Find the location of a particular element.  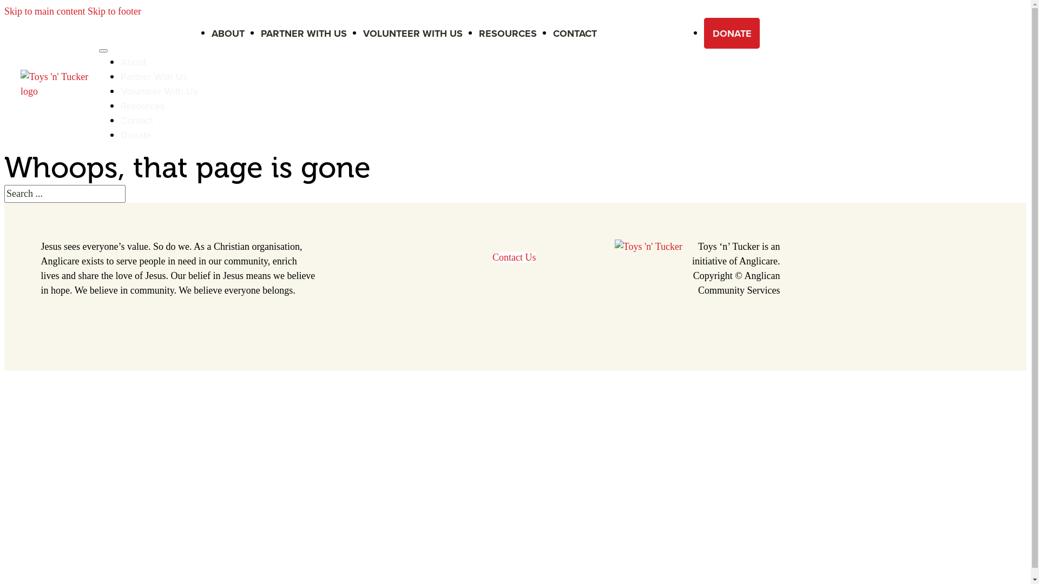

RESOURCES is located at coordinates (508, 34).